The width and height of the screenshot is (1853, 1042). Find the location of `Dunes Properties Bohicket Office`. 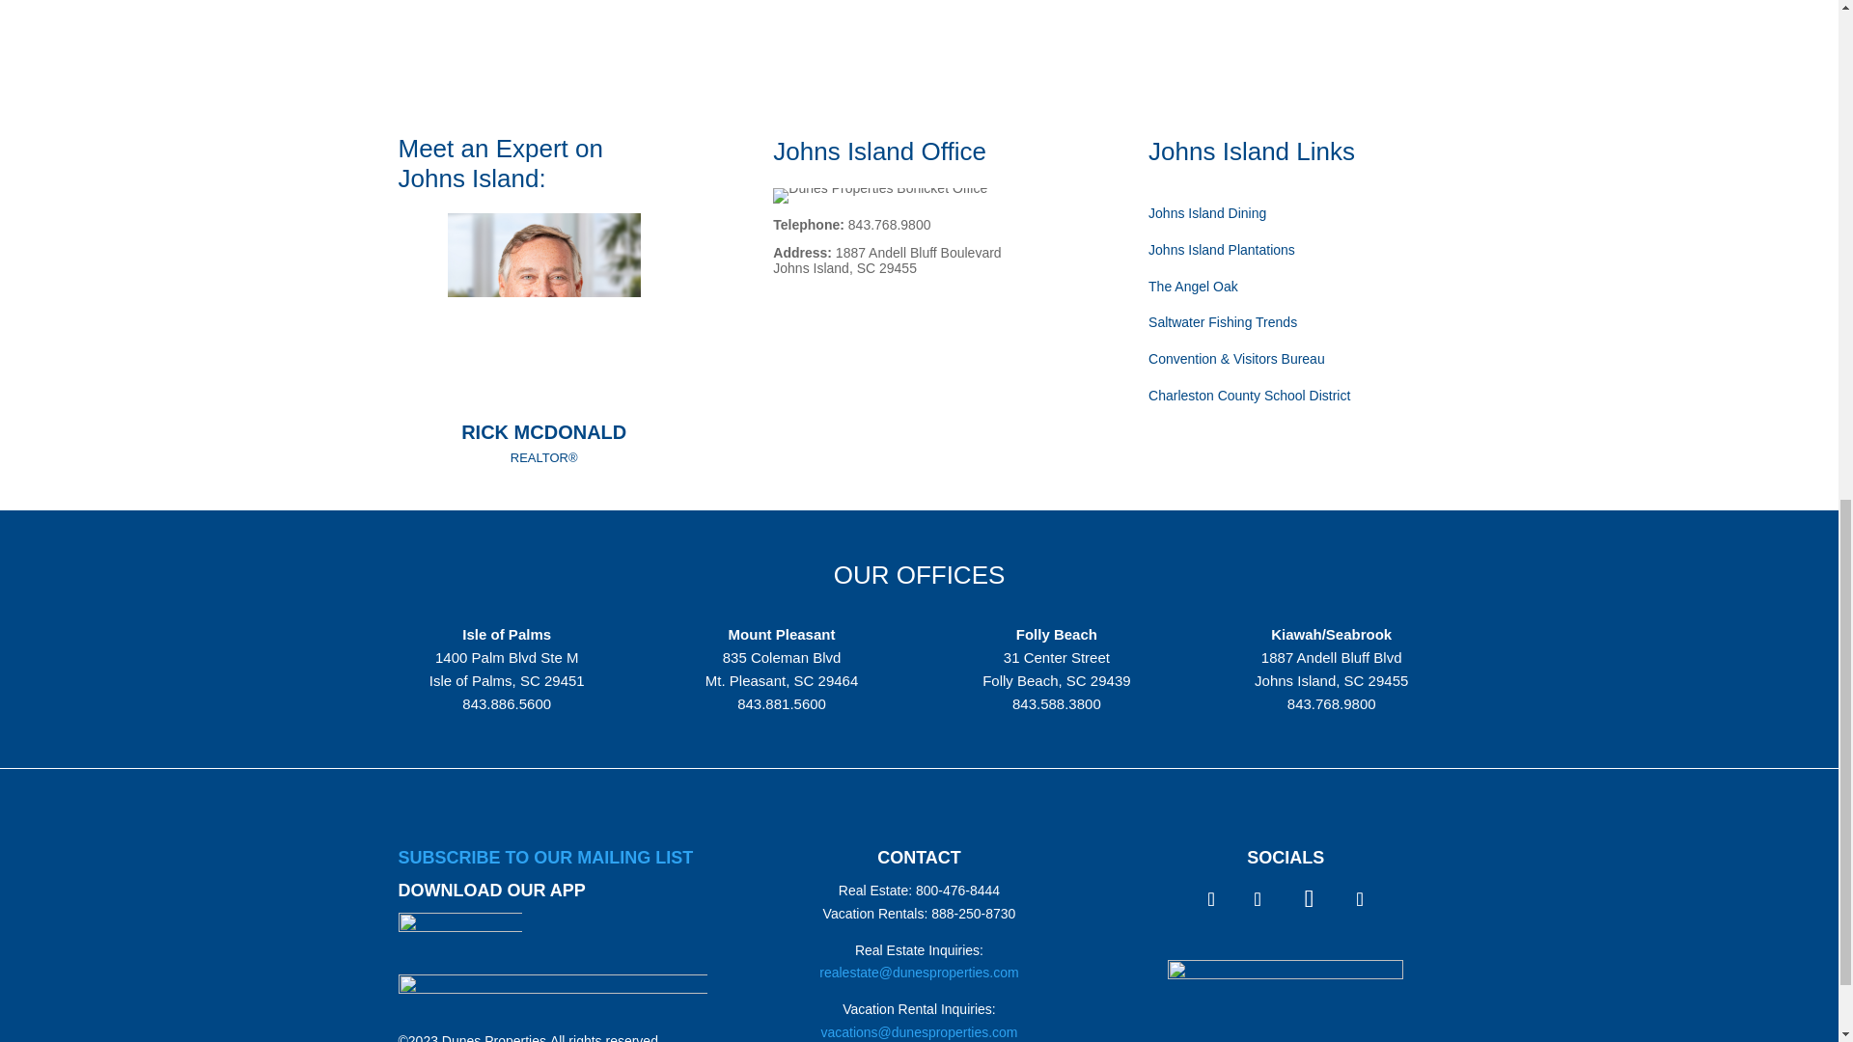

Dunes Properties Bohicket Office is located at coordinates (880, 195).